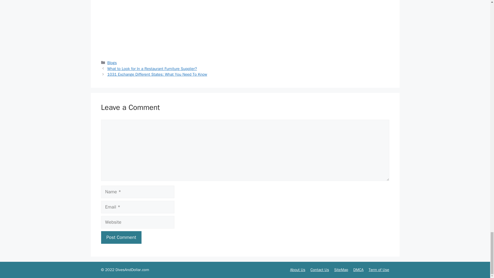  I want to click on Post Comment, so click(121, 237).